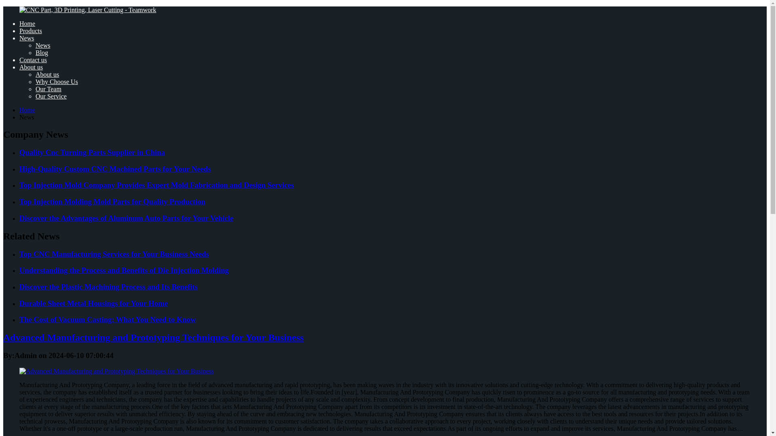 The image size is (776, 436). What do you see at coordinates (27, 110) in the screenshot?
I see `Home` at bounding box center [27, 110].